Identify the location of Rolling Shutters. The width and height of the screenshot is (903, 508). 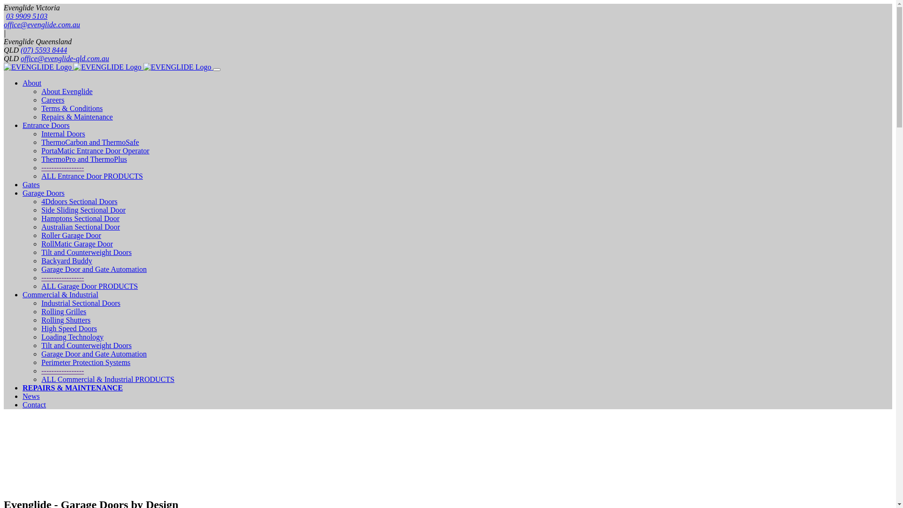
(66, 320).